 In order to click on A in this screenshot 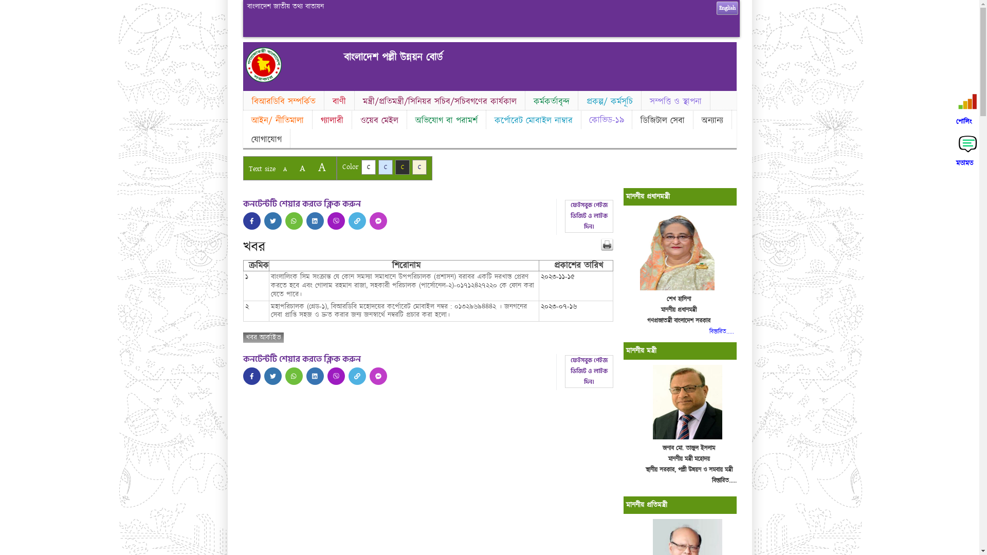, I will do `click(285, 170)`.